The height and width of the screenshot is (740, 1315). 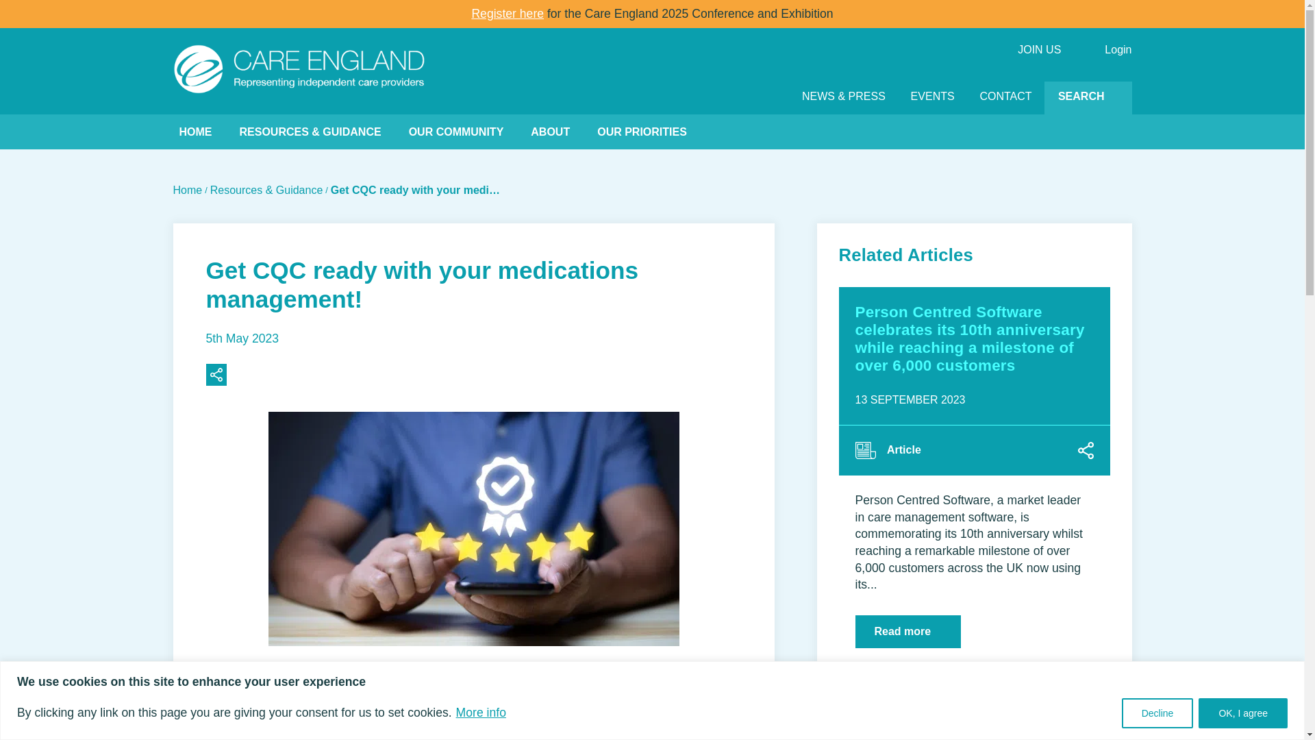 What do you see at coordinates (195, 132) in the screenshot?
I see `HOME` at bounding box center [195, 132].